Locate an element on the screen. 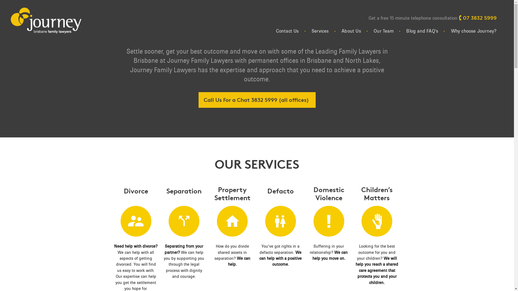 This screenshot has height=291, width=518. About Us is located at coordinates (351, 31).